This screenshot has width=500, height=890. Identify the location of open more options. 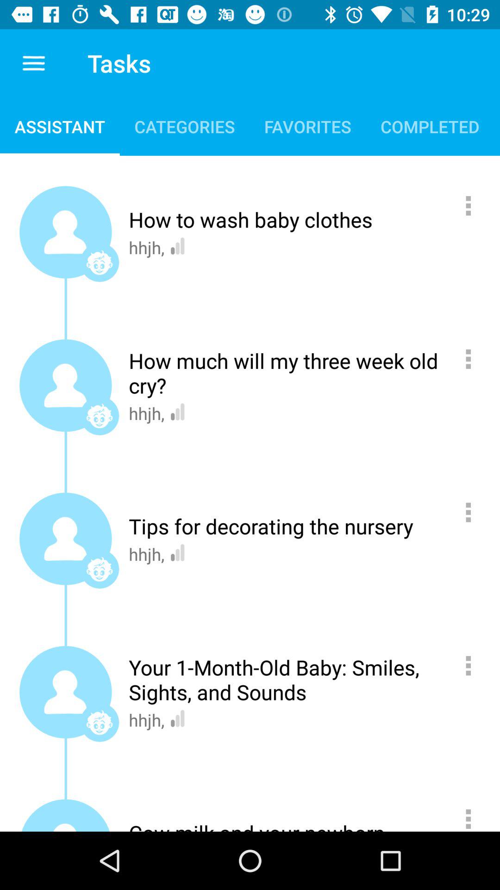
(473, 359).